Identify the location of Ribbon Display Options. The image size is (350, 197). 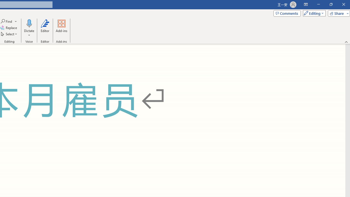
(306, 4).